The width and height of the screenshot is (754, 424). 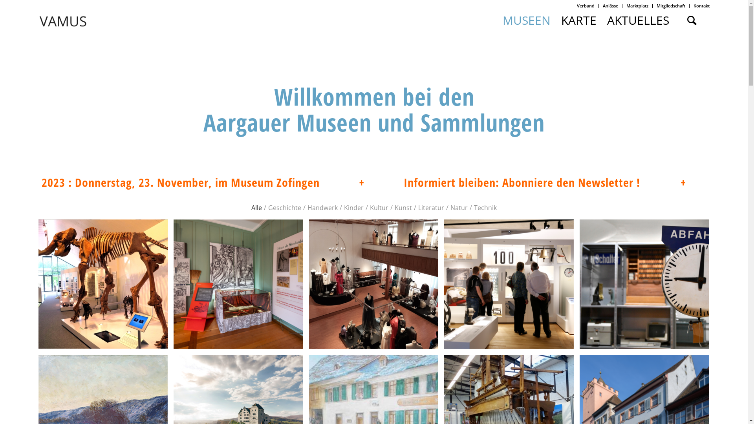 What do you see at coordinates (374, 122) in the screenshot?
I see `Aargauer Museen und Sammlungen` at bounding box center [374, 122].